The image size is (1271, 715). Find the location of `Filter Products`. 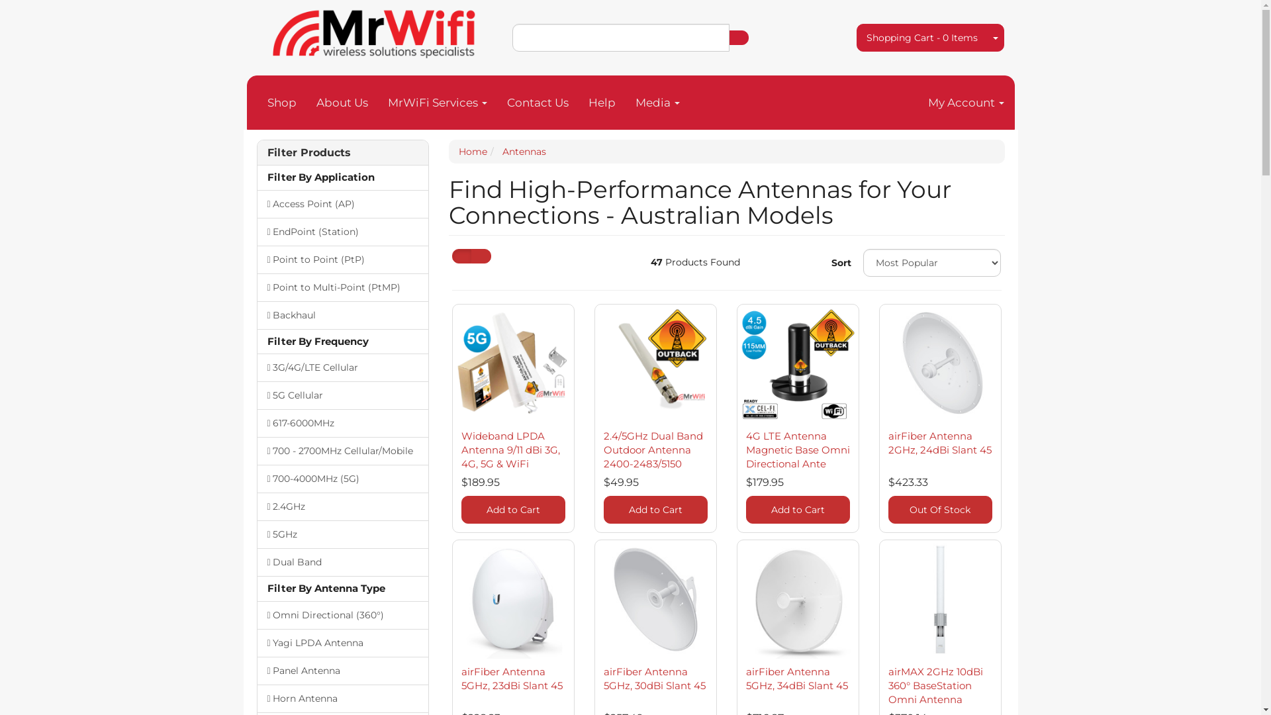

Filter Products is located at coordinates (343, 153).